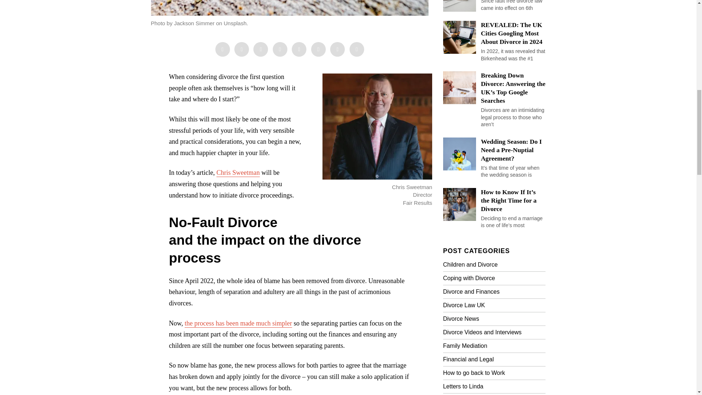  What do you see at coordinates (222, 49) in the screenshot?
I see `Facebook` at bounding box center [222, 49].